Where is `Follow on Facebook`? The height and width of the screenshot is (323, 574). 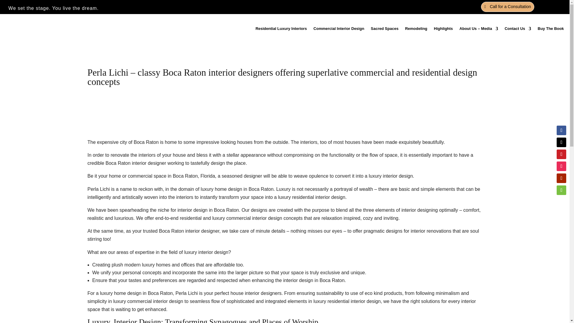 Follow on Facebook is located at coordinates (561, 130).